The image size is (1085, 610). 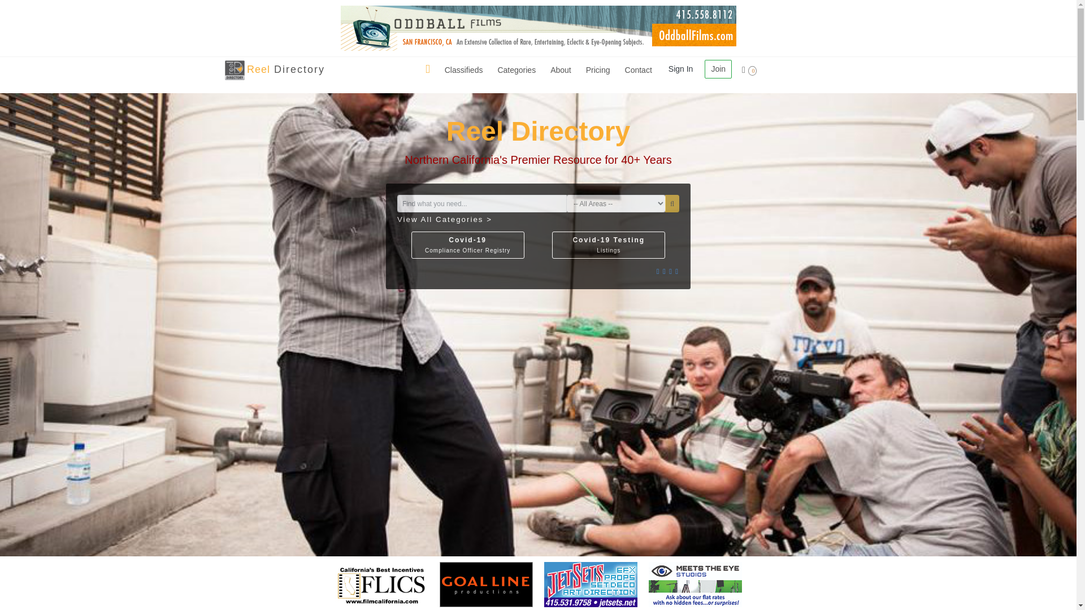 What do you see at coordinates (517, 70) in the screenshot?
I see `Contact` at bounding box center [517, 70].